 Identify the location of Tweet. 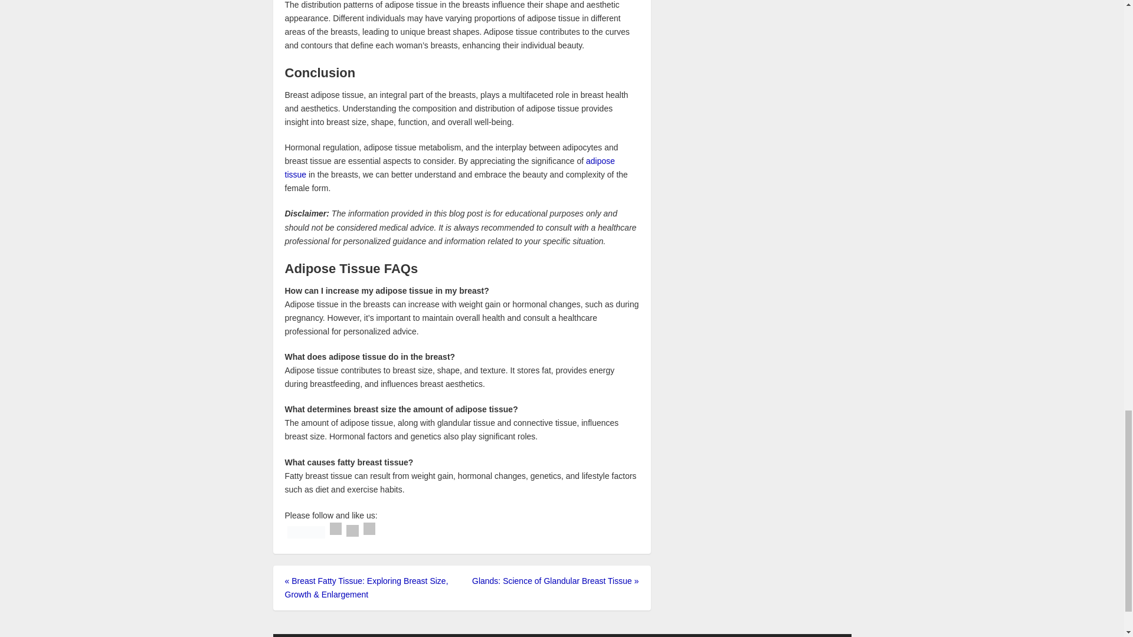
(353, 531).